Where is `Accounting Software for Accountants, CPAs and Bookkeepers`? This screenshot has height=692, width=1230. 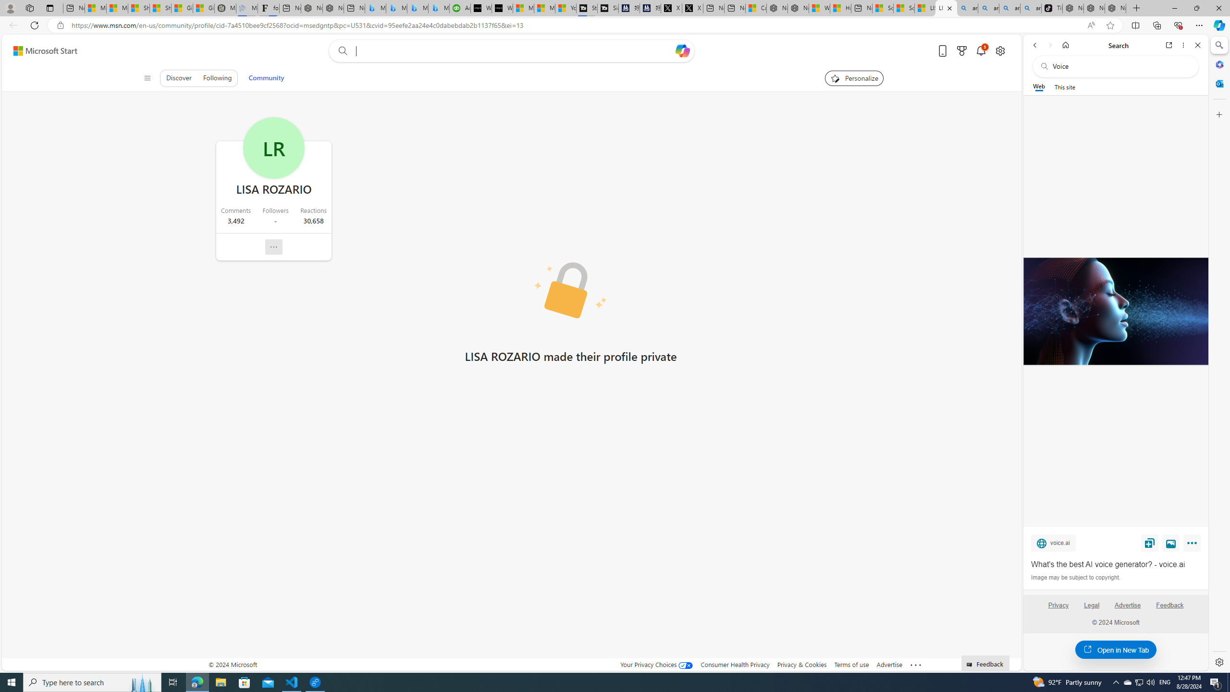 Accounting Software for Accountants, CPAs and Bookkeepers is located at coordinates (460, 8).